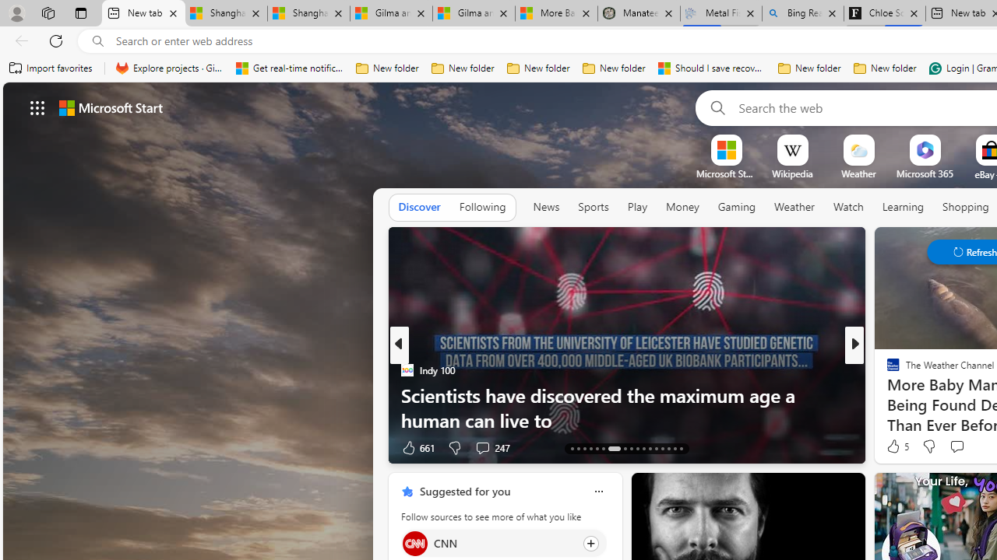 The image size is (997, 560). I want to click on Microsoft start, so click(111, 107).